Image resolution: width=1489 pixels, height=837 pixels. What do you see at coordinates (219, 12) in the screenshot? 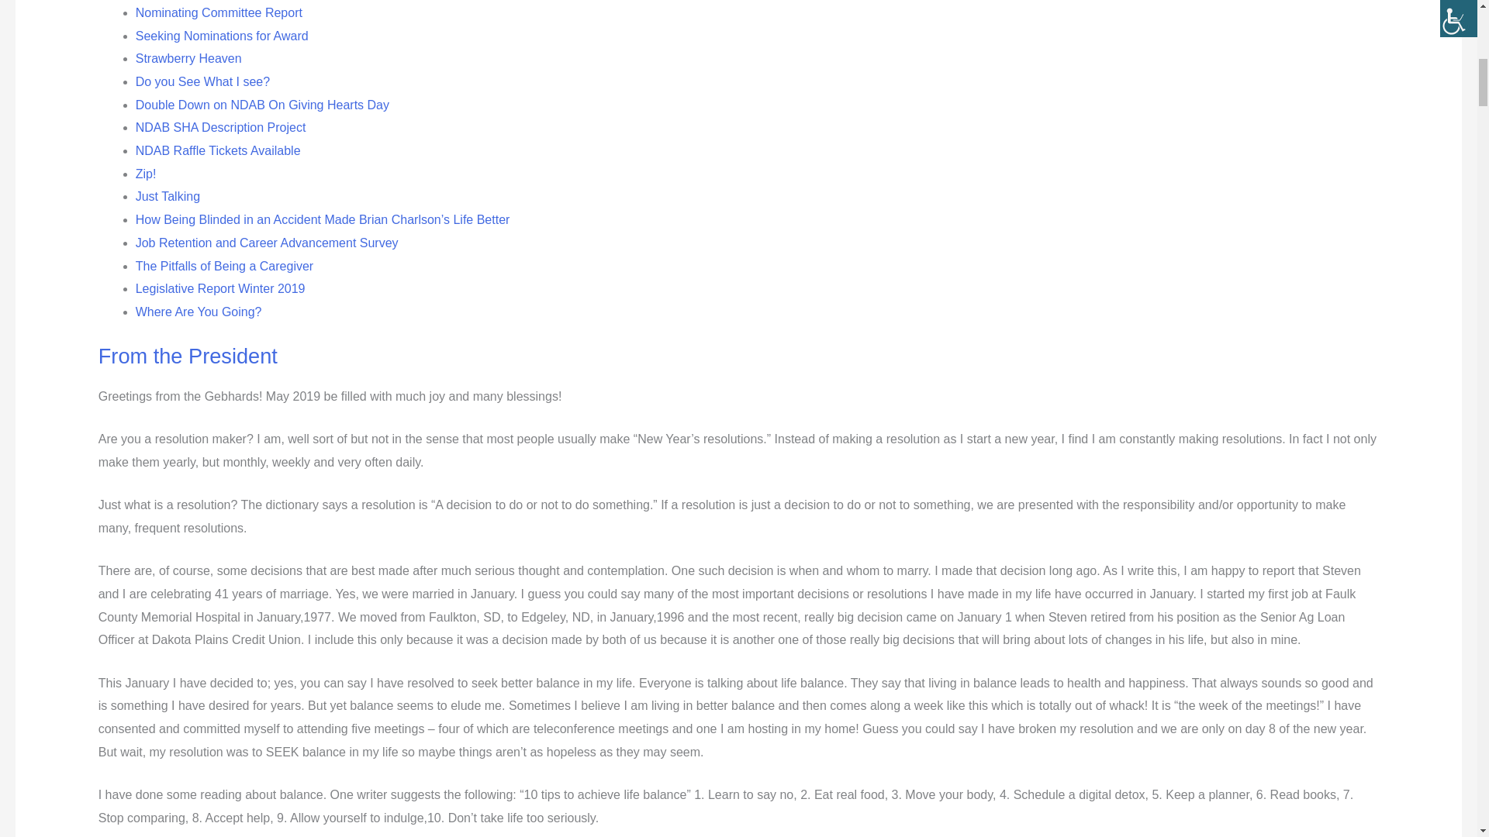
I see `Nominating Committee Report` at bounding box center [219, 12].